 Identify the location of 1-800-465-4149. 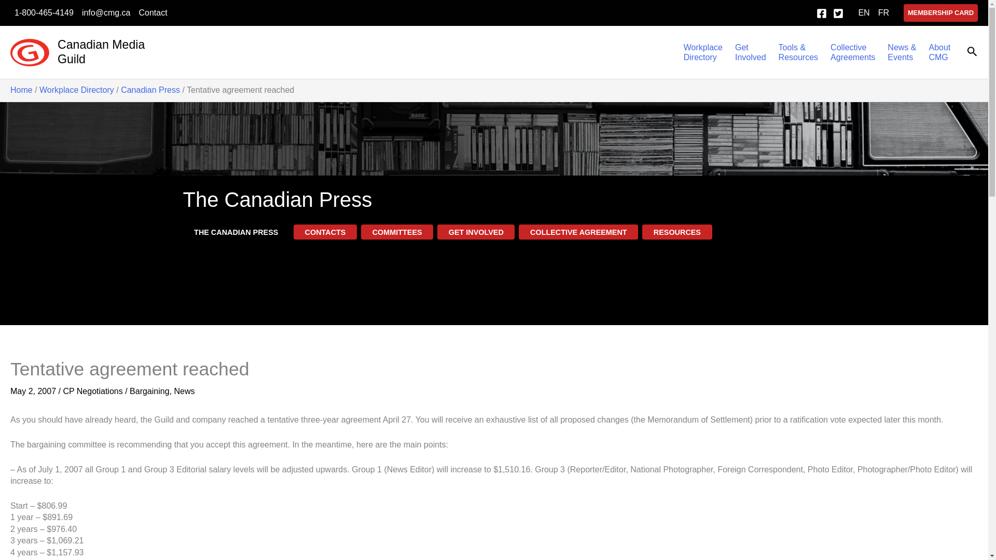
(44, 12).